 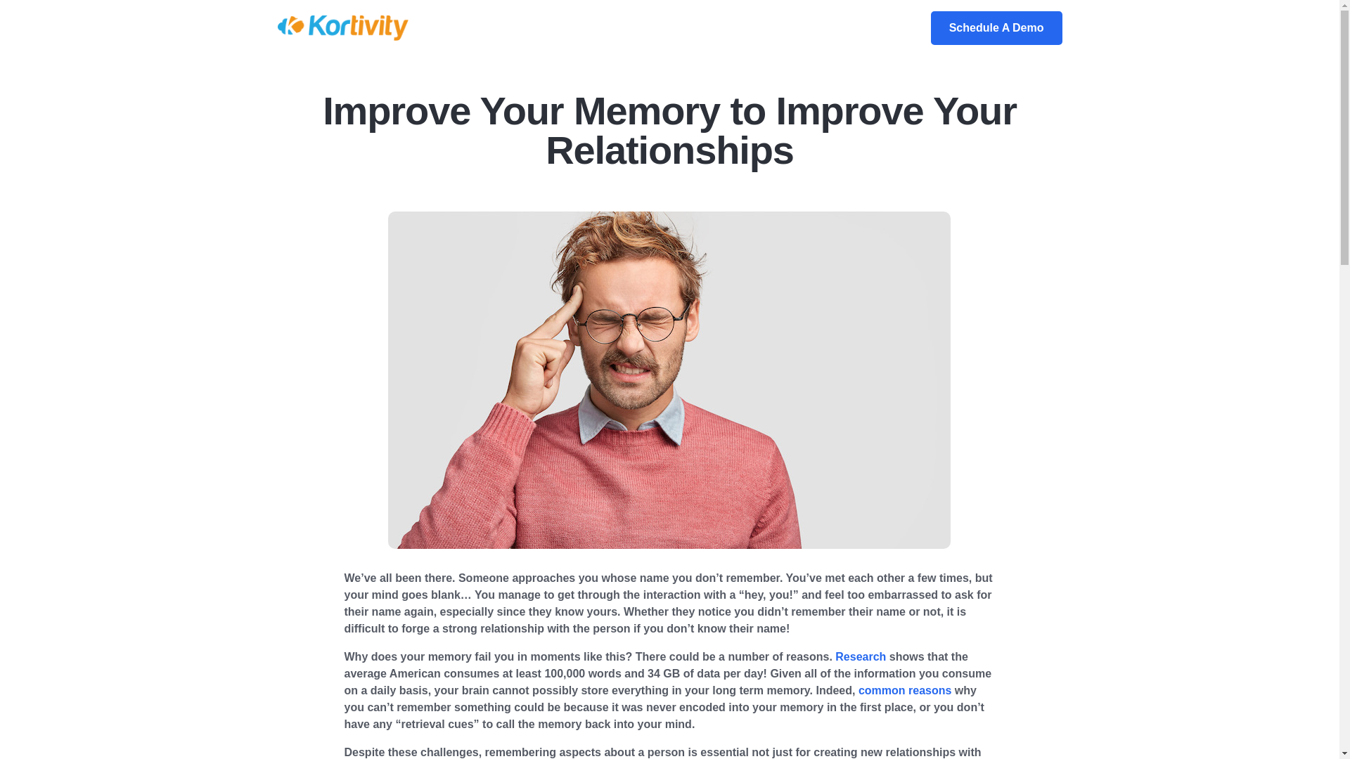 What do you see at coordinates (905, 690) in the screenshot?
I see `common reasons` at bounding box center [905, 690].